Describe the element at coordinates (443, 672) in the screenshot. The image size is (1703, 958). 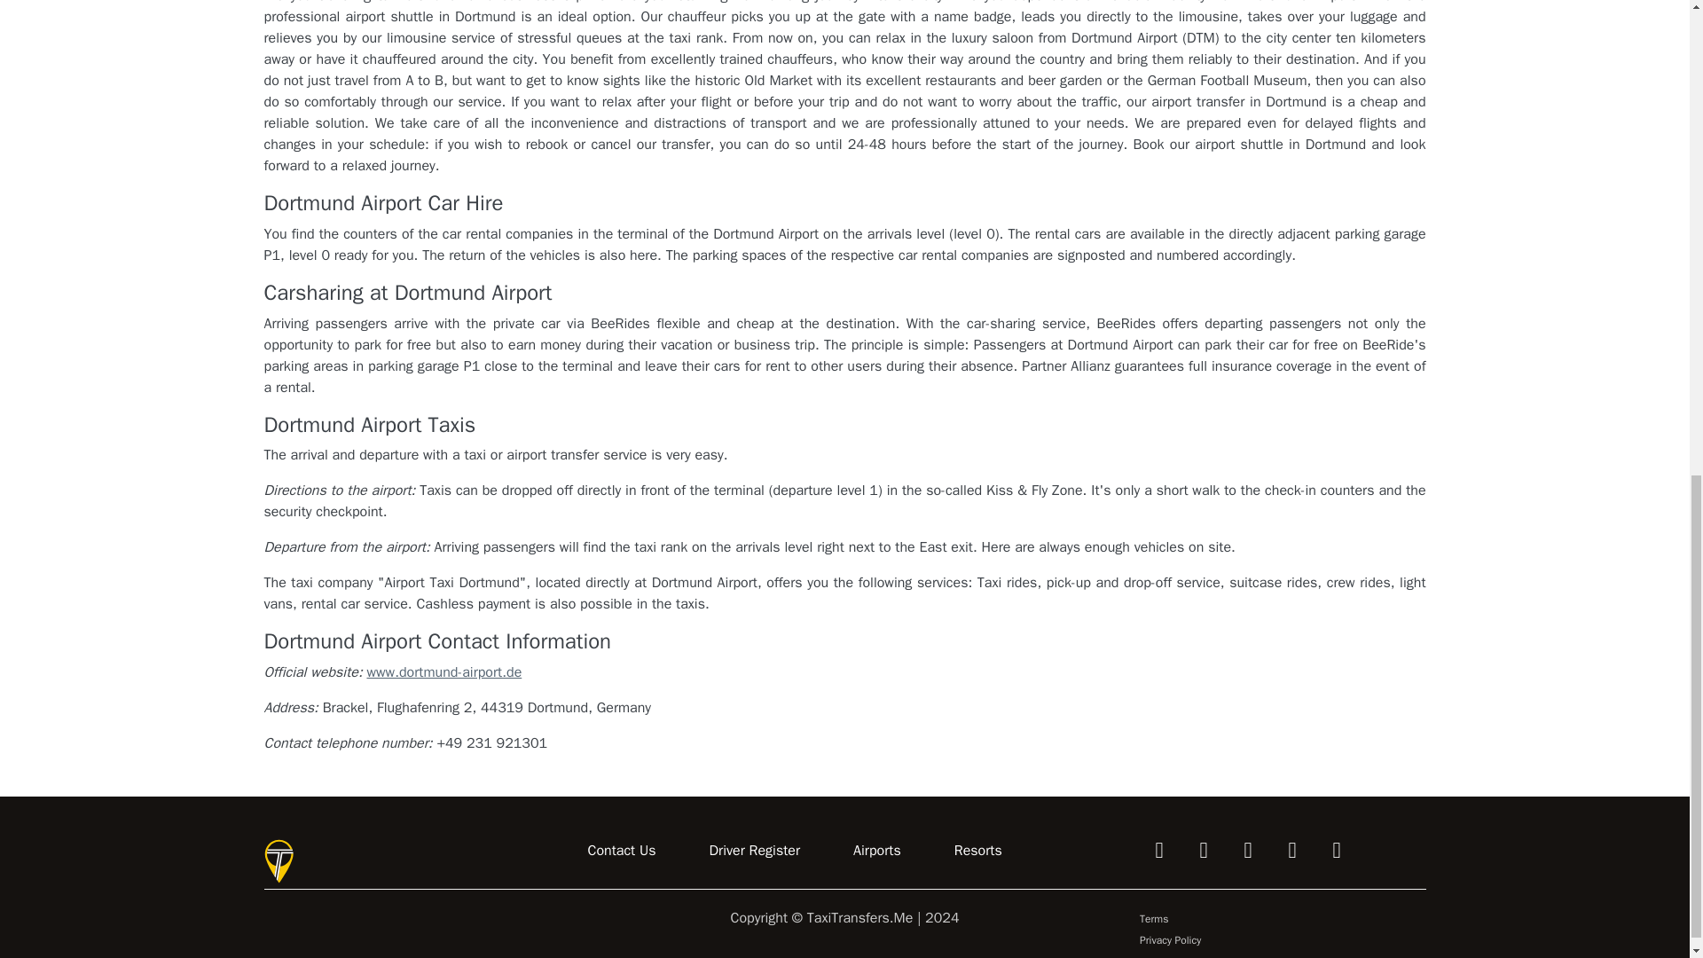
I see `www.dortmund-airport.de` at that location.